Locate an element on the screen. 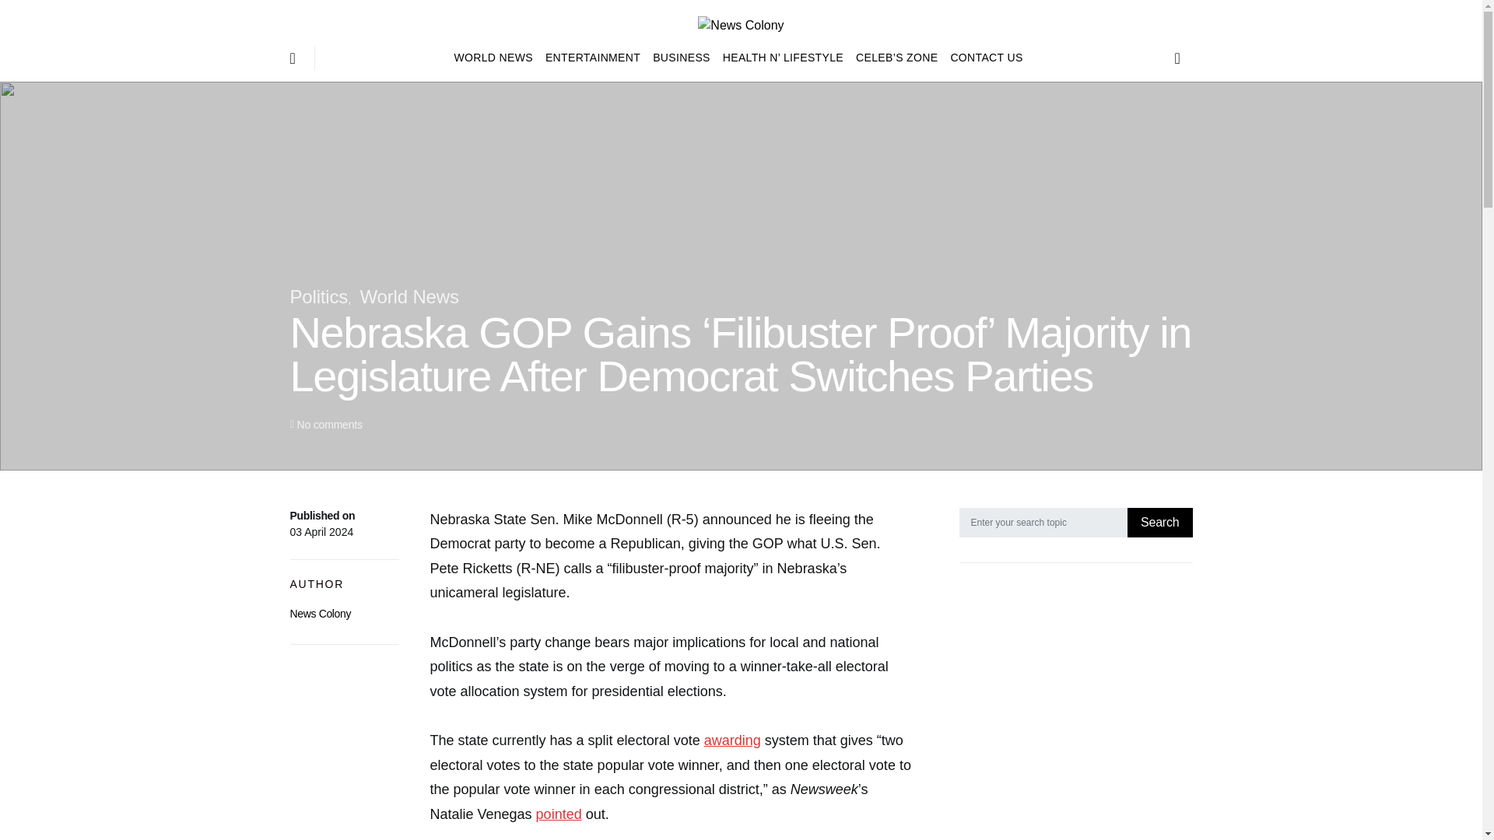 The width and height of the screenshot is (1494, 840). awarding is located at coordinates (731, 740).